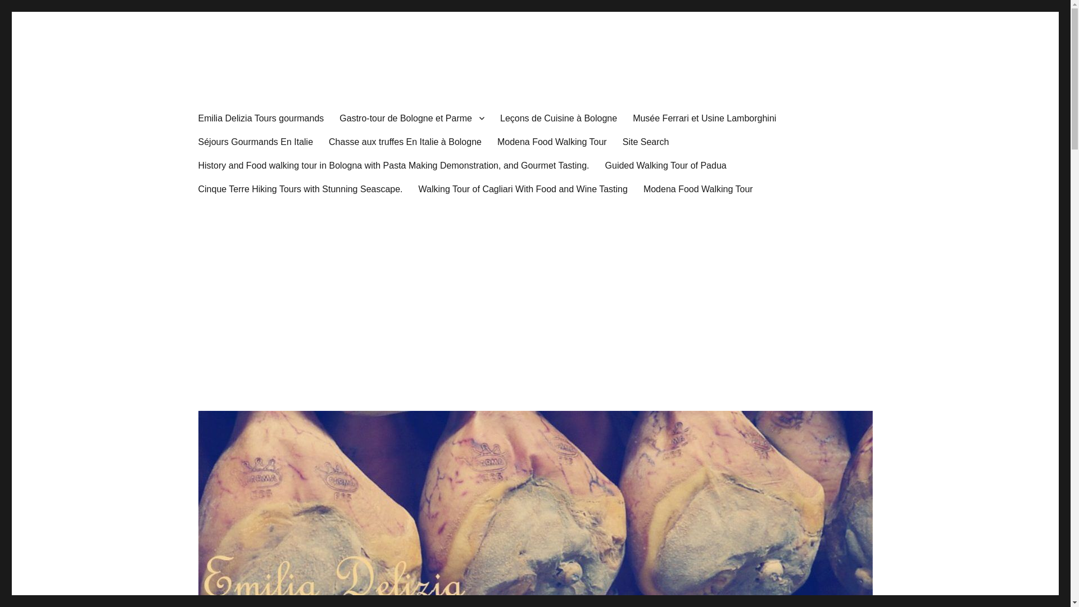 The height and width of the screenshot is (607, 1079). What do you see at coordinates (552, 142) in the screenshot?
I see `Modena Food Walking Tour` at bounding box center [552, 142].